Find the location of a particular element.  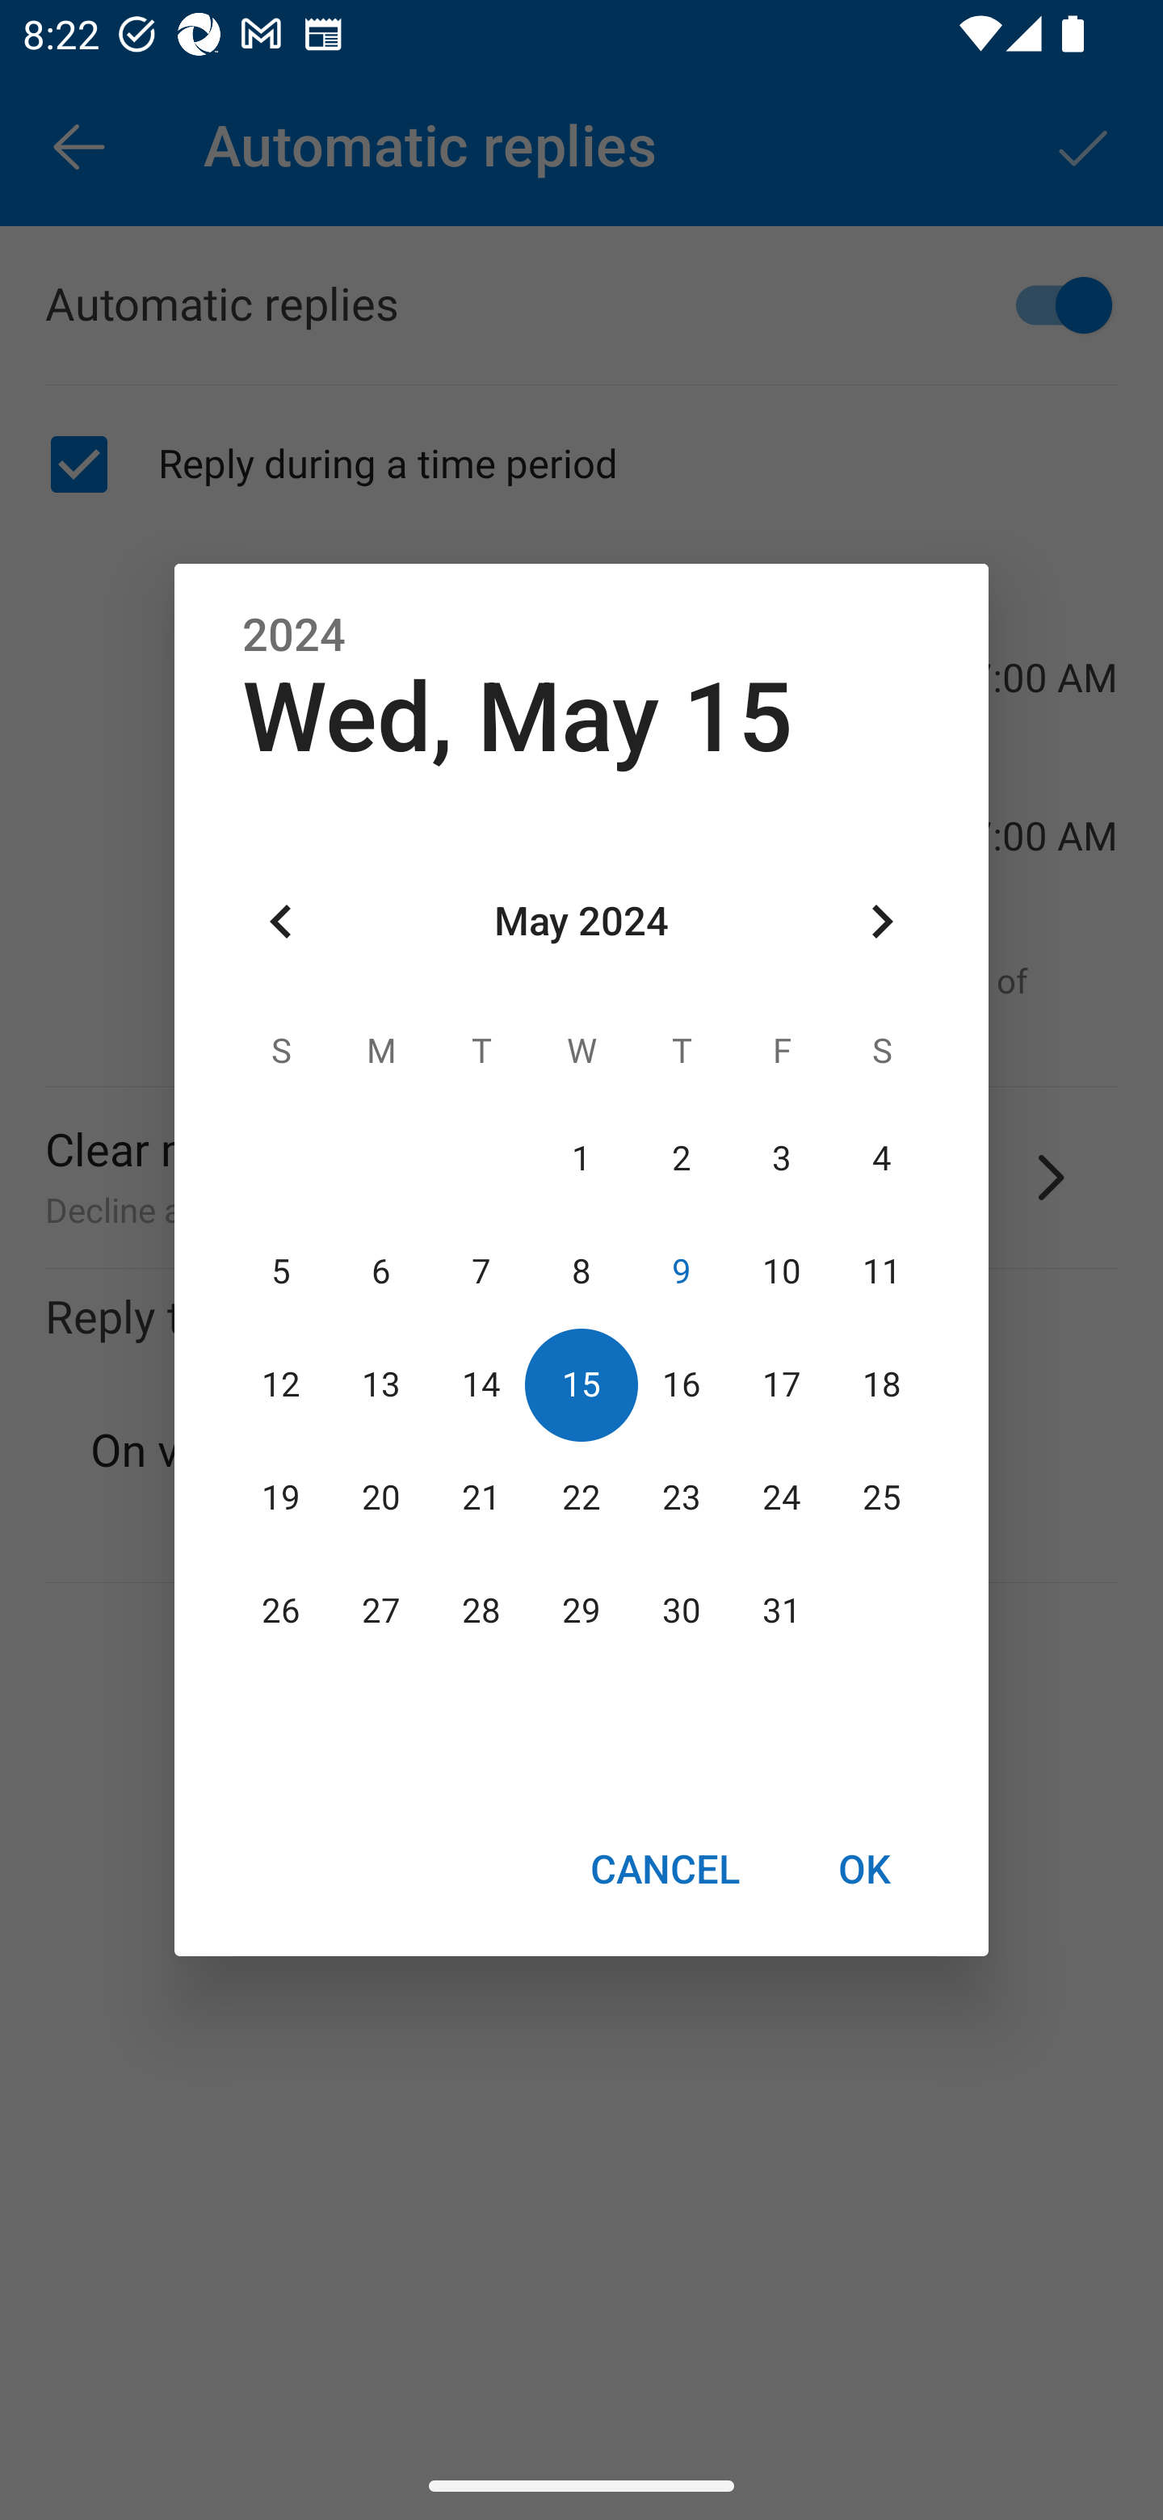

12 12 May 2024 is located at coordinates (281, 1384).